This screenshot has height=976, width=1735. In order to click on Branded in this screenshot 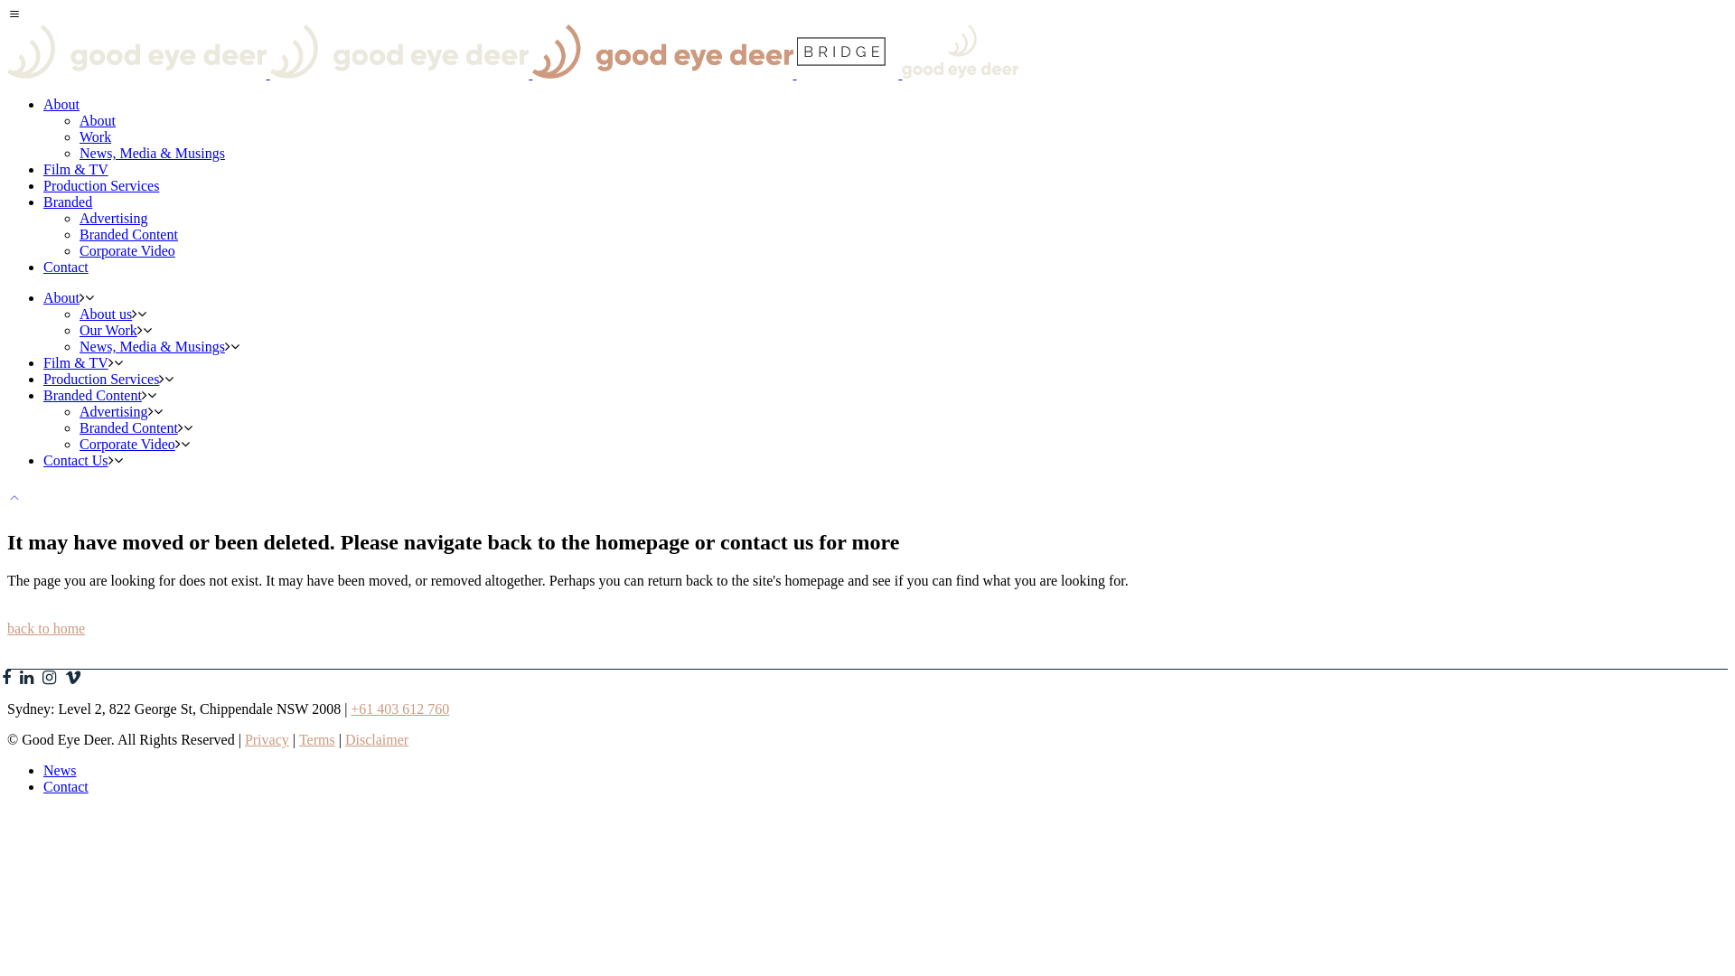, I will do `click(68, 202)`.